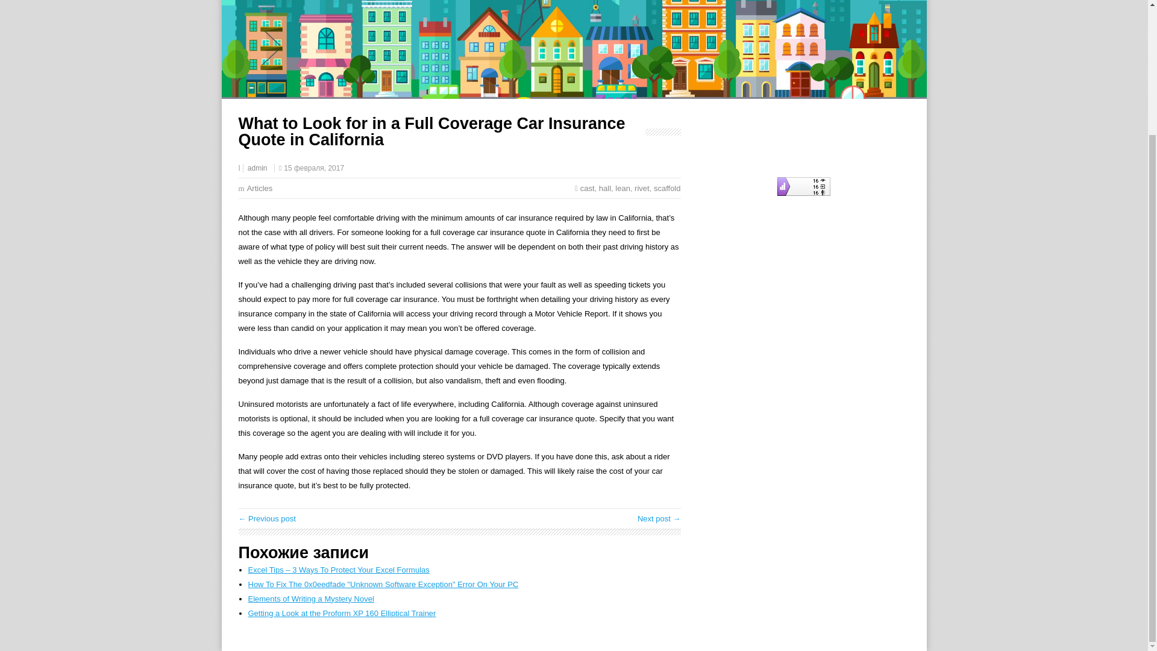  Describe the element at coordinates (267, 518) in the screenshot. I see `Steel Buildings` at that location.